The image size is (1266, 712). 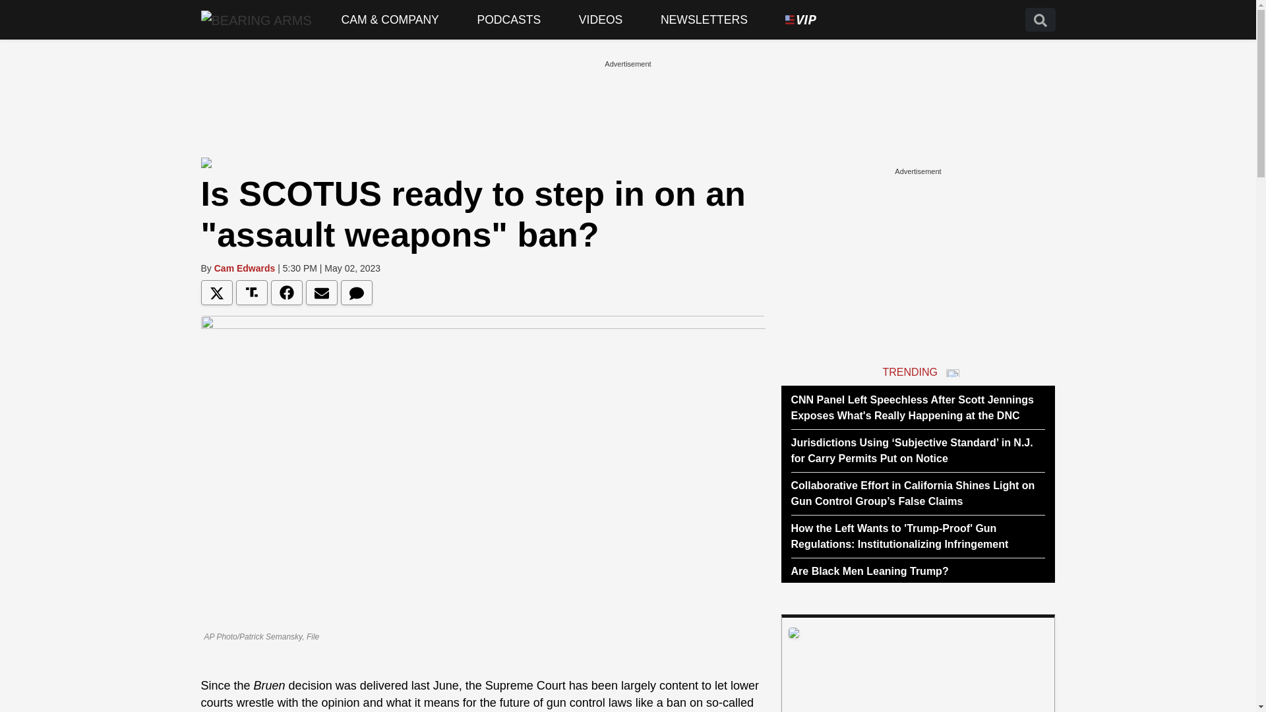 What do you see at coordinates (509, 20) in the screenshot?
I see `Podcasts` at bounding box center [509, 20].